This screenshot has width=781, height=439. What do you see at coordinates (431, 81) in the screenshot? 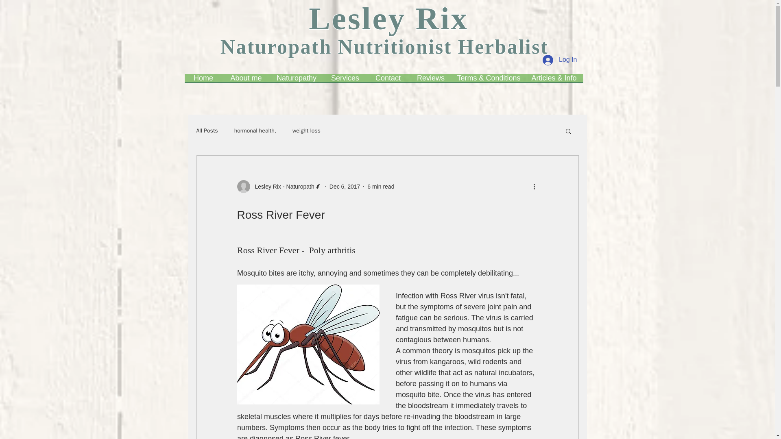
I see `Reviews` at bounding box center [431, 81].